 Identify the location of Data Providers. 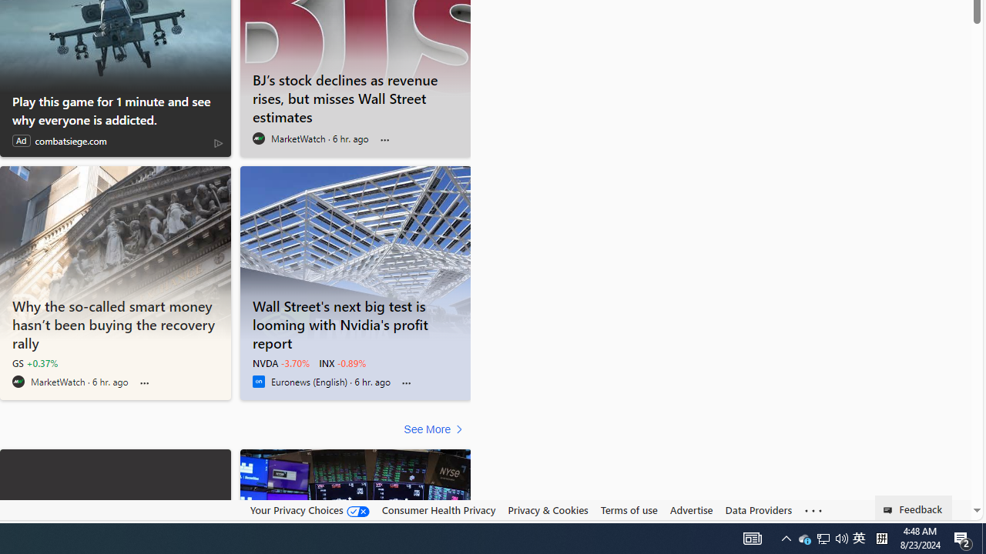
(758, 509).